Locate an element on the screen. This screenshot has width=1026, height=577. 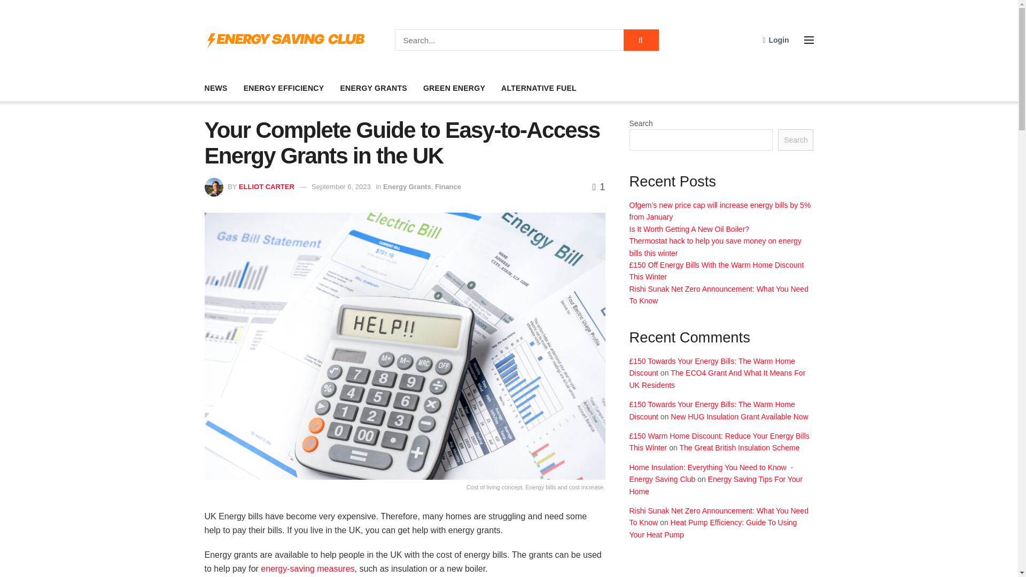
1 is located at coordinates (598, 187).